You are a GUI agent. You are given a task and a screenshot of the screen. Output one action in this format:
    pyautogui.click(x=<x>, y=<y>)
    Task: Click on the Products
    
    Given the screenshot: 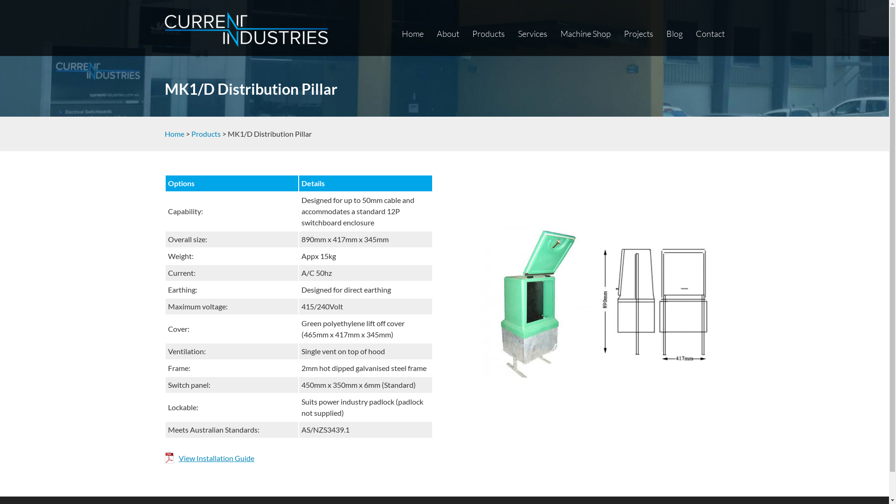 What is the action you would take?
    pyautogui.click(x=206, y=133)
    